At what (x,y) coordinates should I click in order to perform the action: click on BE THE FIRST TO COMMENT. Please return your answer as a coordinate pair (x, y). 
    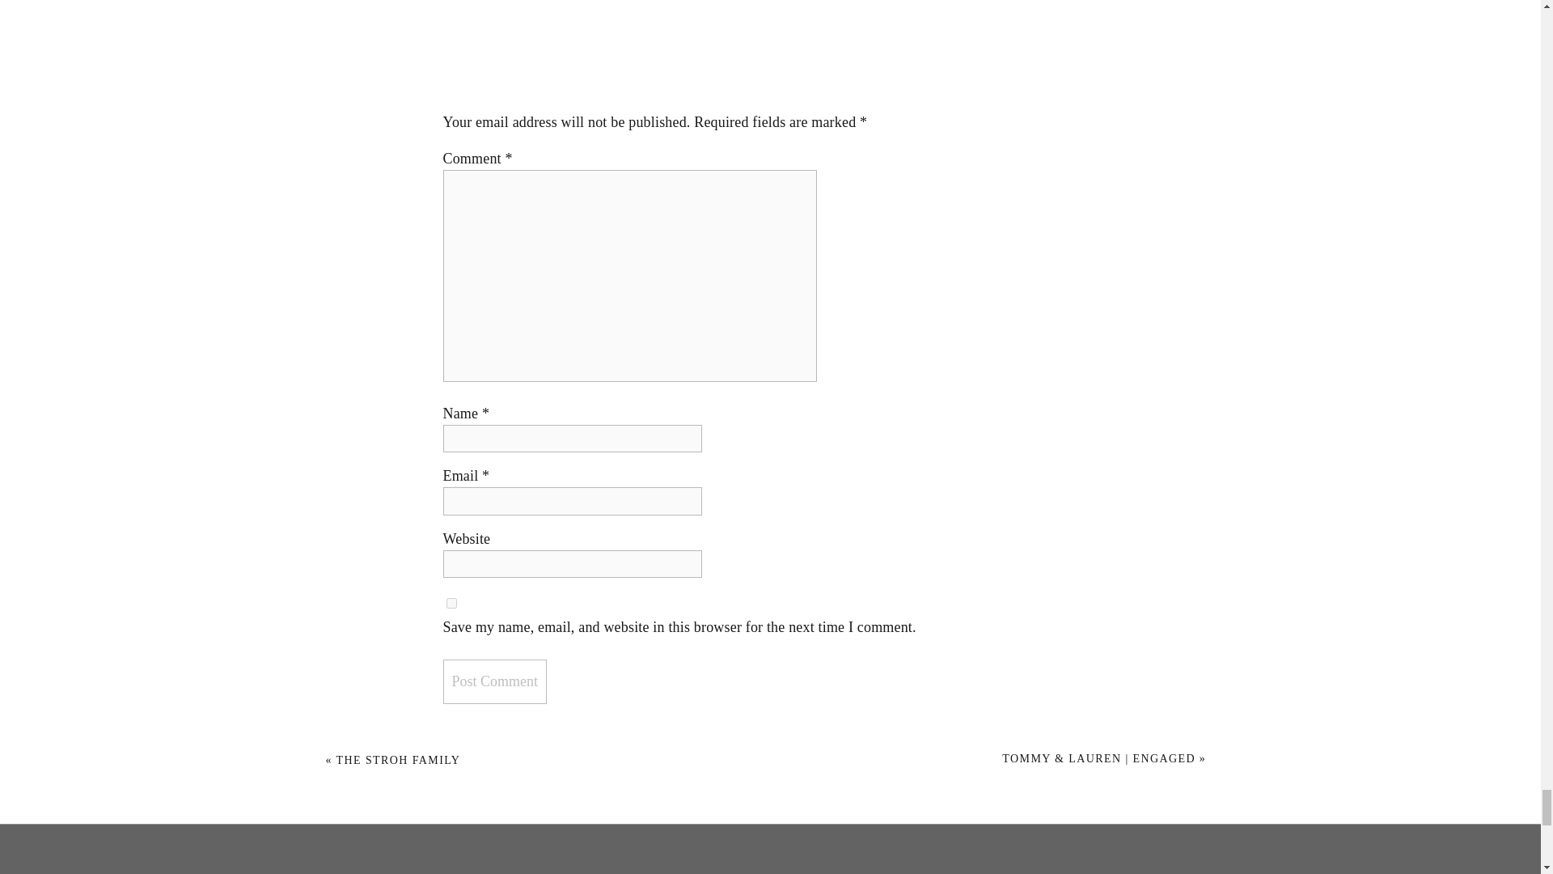
    Looking at the image, I should click on (772, 23).